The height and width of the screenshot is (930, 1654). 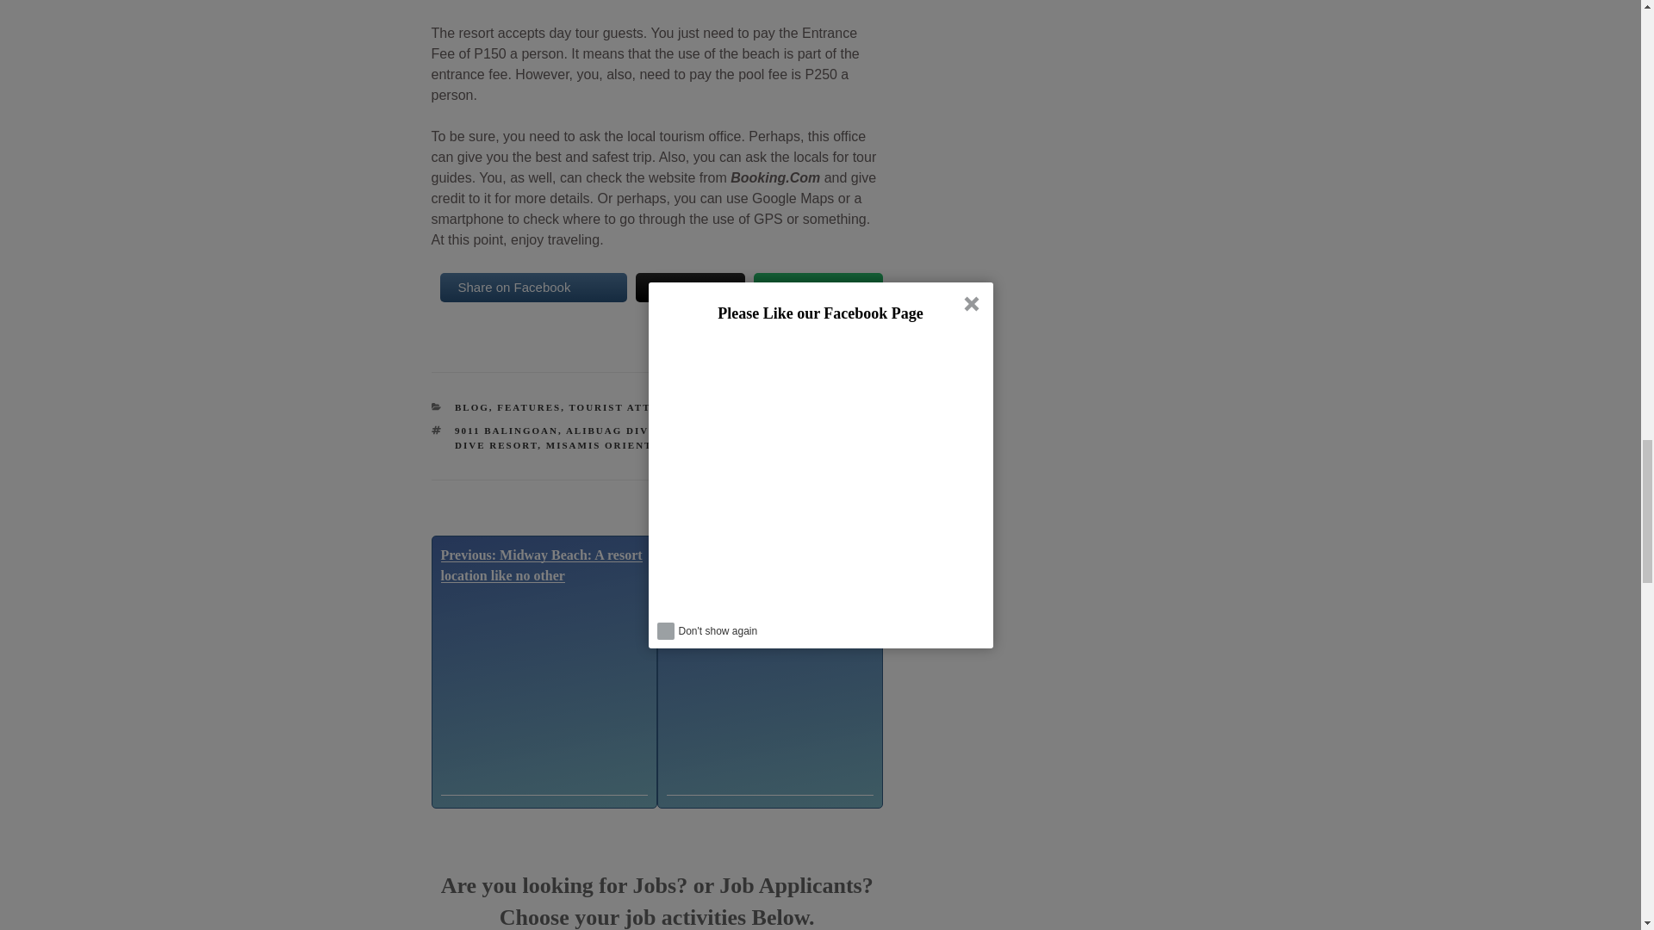 I want to click on Share on Facebook, so click(x=532, y=288).